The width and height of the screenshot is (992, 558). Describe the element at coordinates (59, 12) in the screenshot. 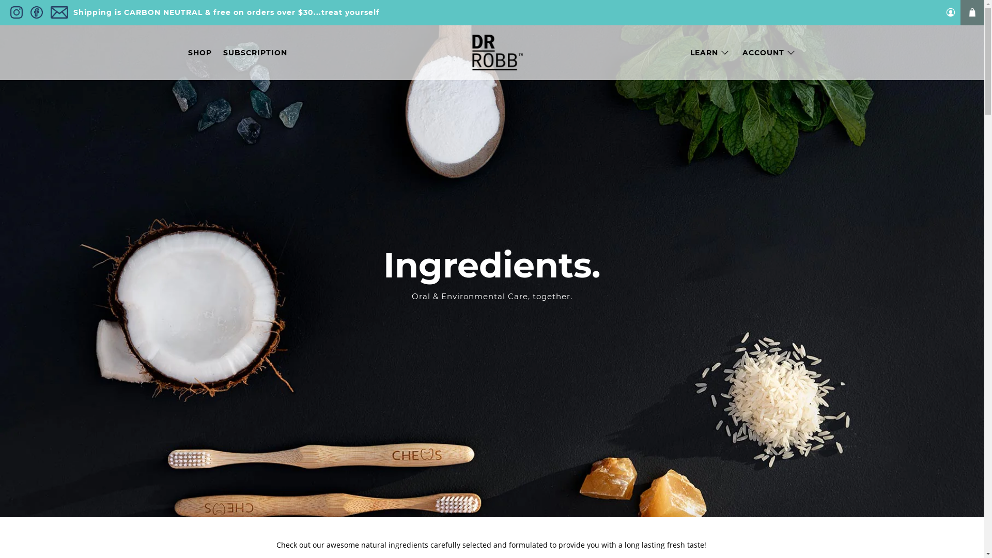

I see `Email Dr Robb` at that location.